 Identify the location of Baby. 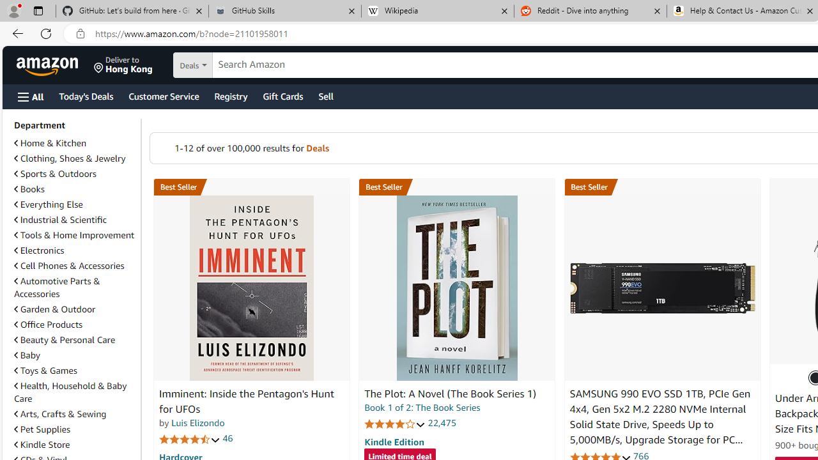
(75, 355).